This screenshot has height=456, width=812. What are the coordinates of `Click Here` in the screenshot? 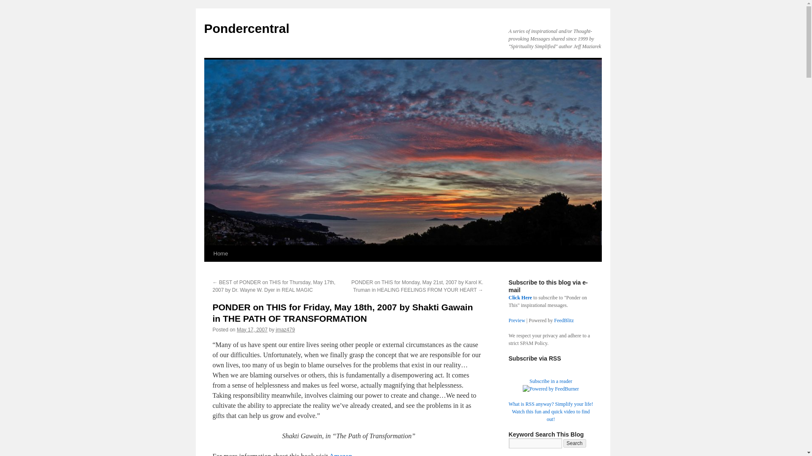 It's located at (520, 297).